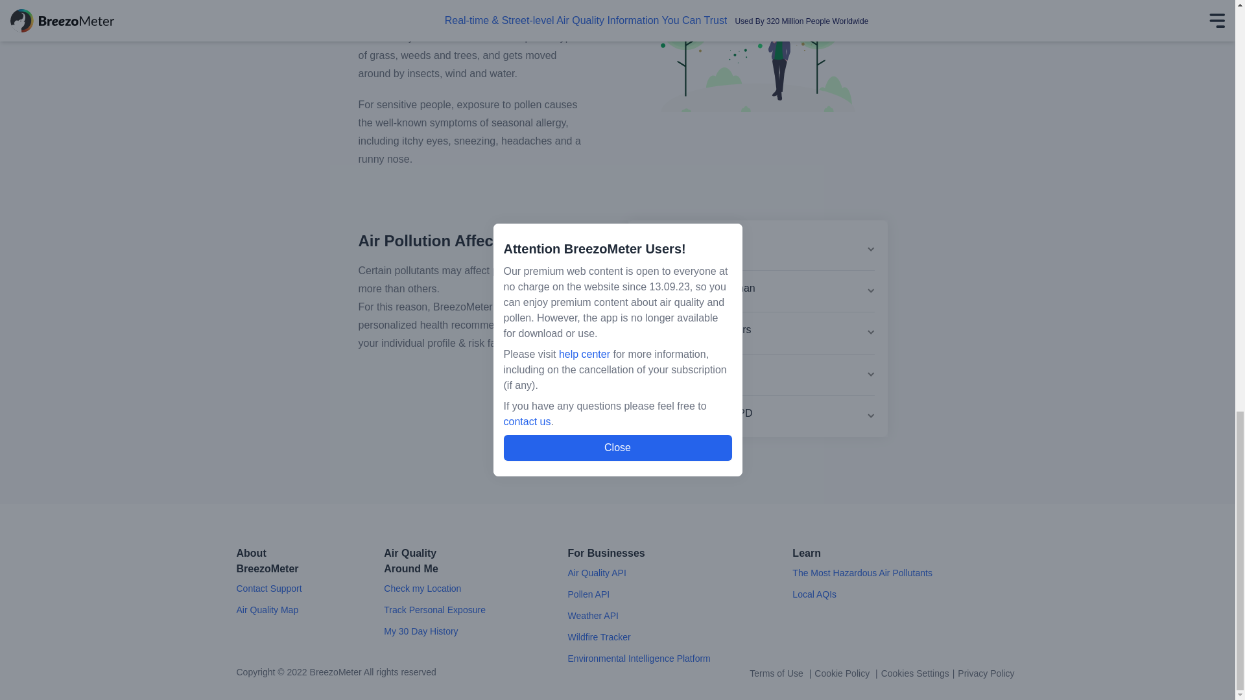 This screenshot has width=1245, height=700. What do you see at coordinates (593, 615) in the screenshot?
I see `Weather API` at bounding box center [593, 615].